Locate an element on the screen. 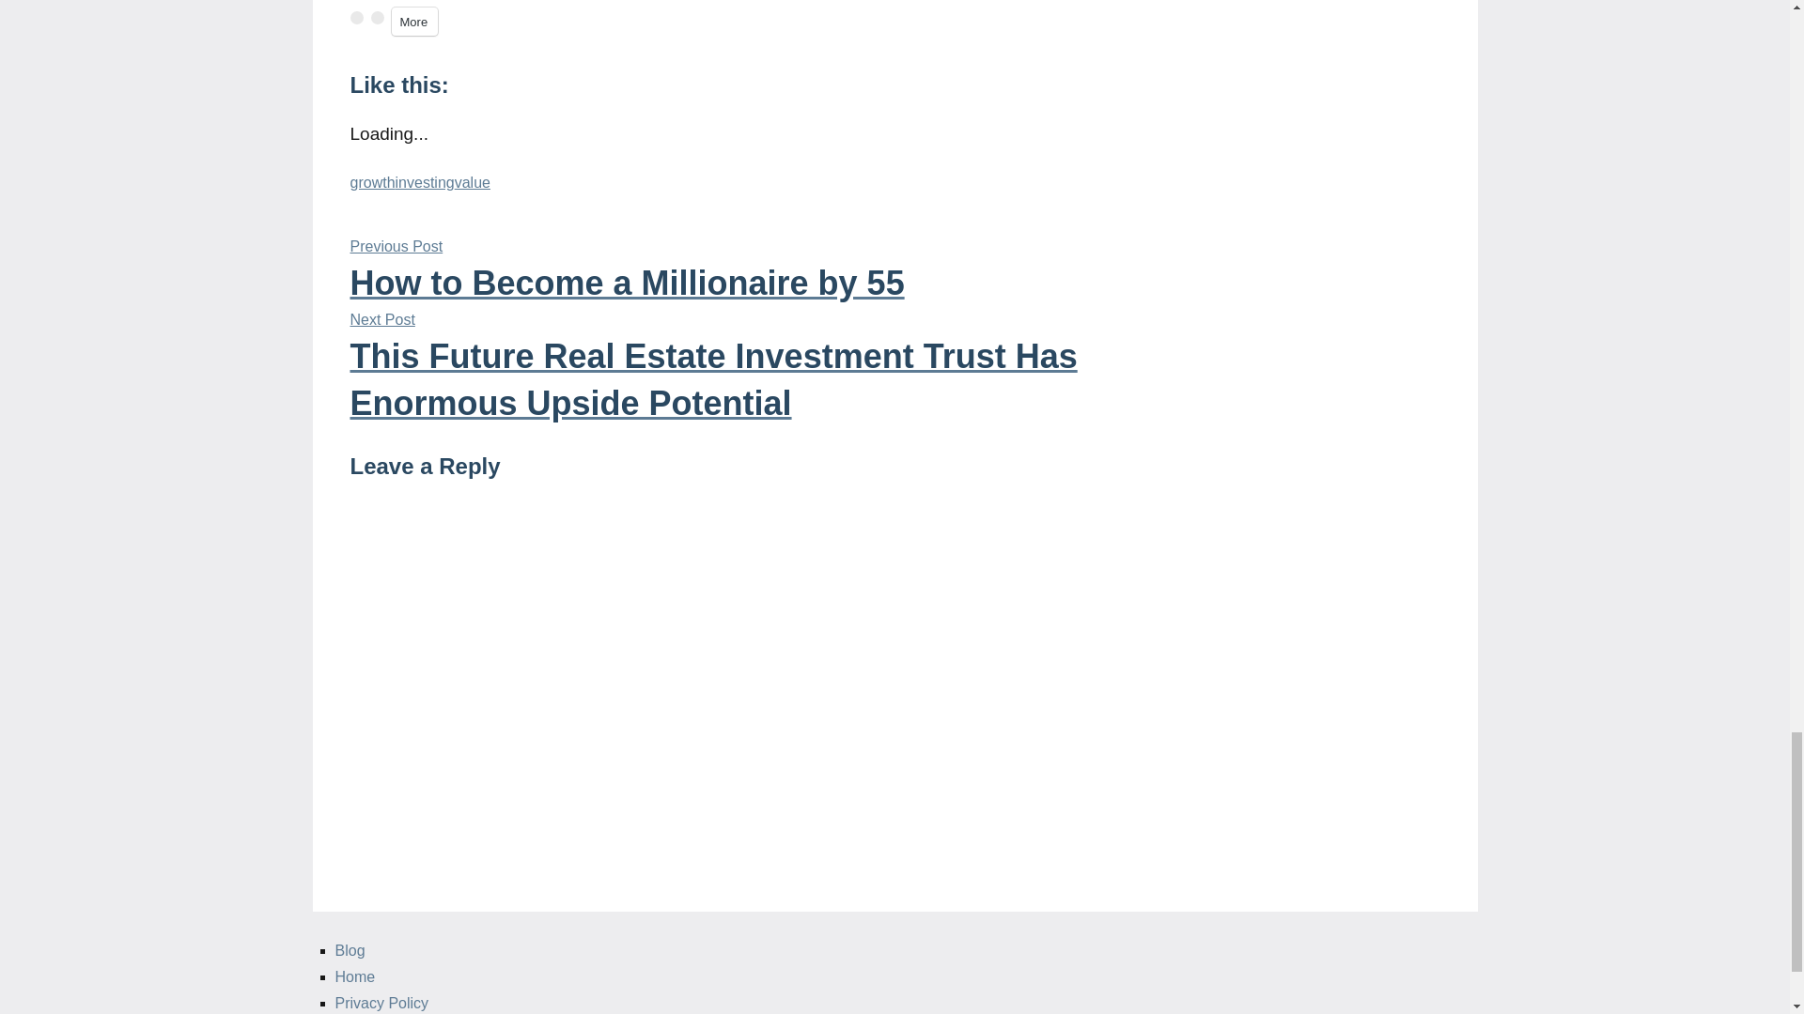 The width and height of the screenshot is (1804, 1014). Click to share on Twitter is located at coordinates (414, 21).